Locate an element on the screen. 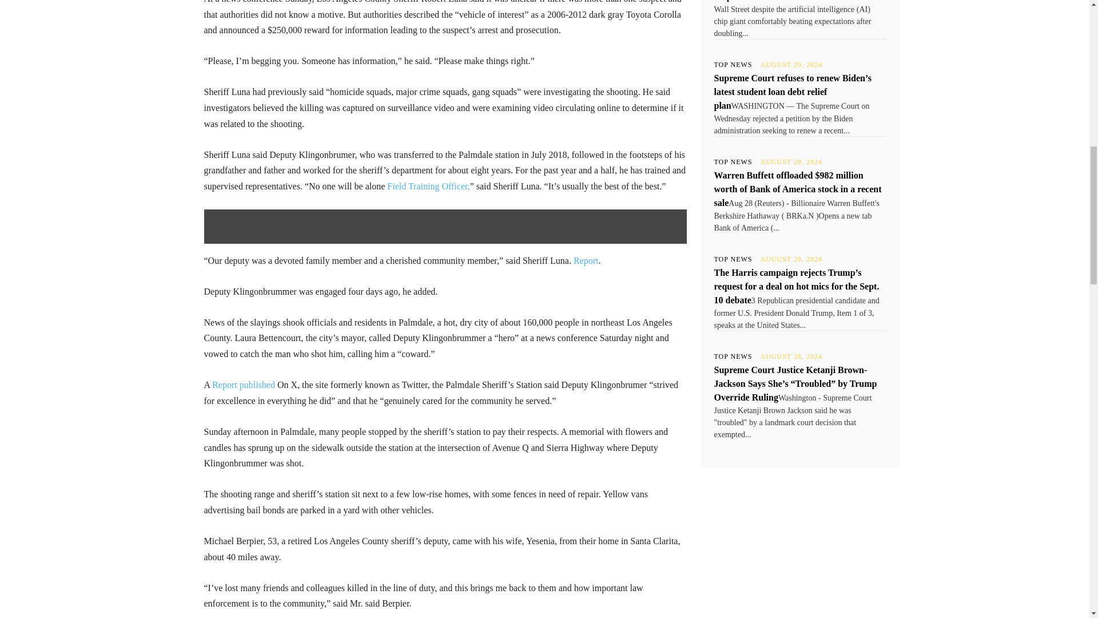  Field Training Officer, is located at coordinates (428, 186).